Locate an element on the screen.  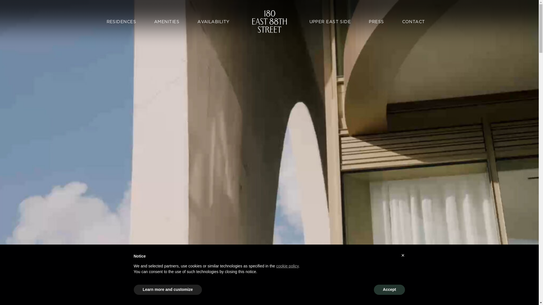
CONTACT is located at coordinates (413, 21).